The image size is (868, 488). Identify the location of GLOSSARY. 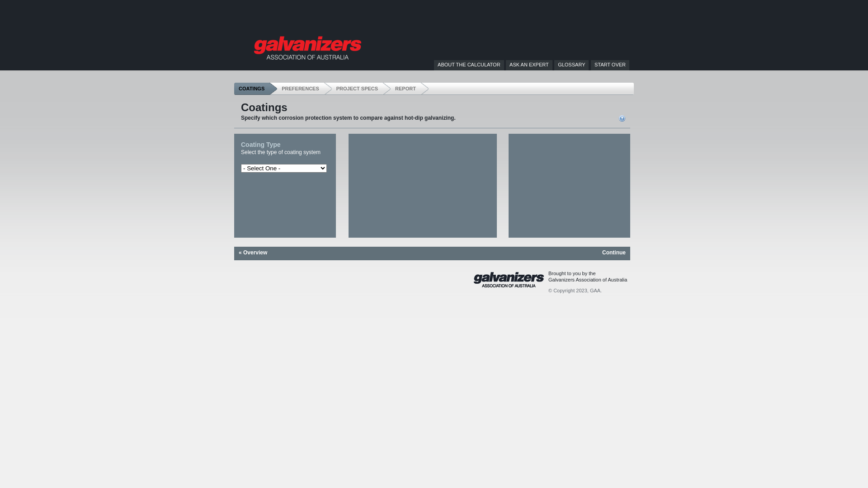
(571, 65).